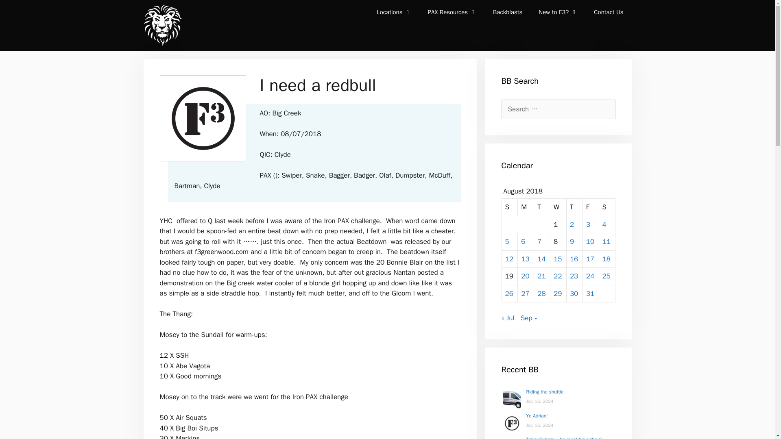 The image size is (781, 439). Describe the element at coordinates (574, 207) in the screenshot. I see `Thursday` at that location.